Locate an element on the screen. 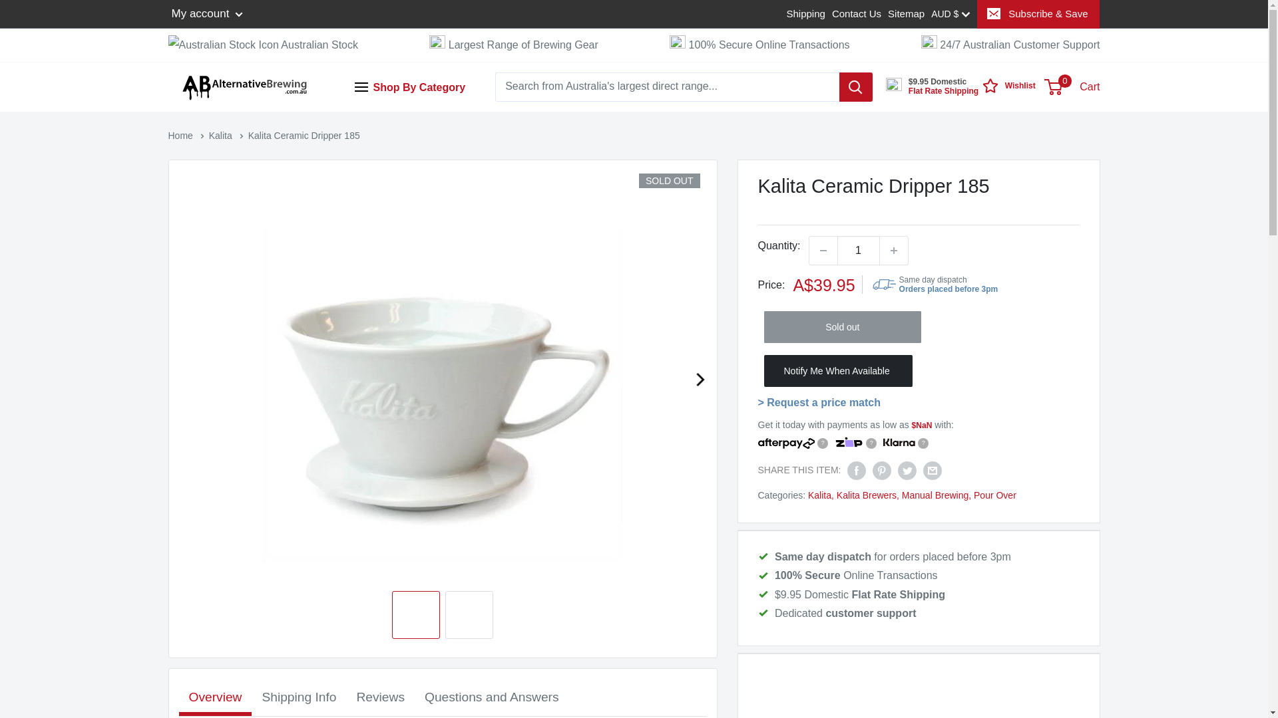 Image resolution: width=1278 pixels, height=718 pixels. Contact Us is located at coordinates (856, 13).